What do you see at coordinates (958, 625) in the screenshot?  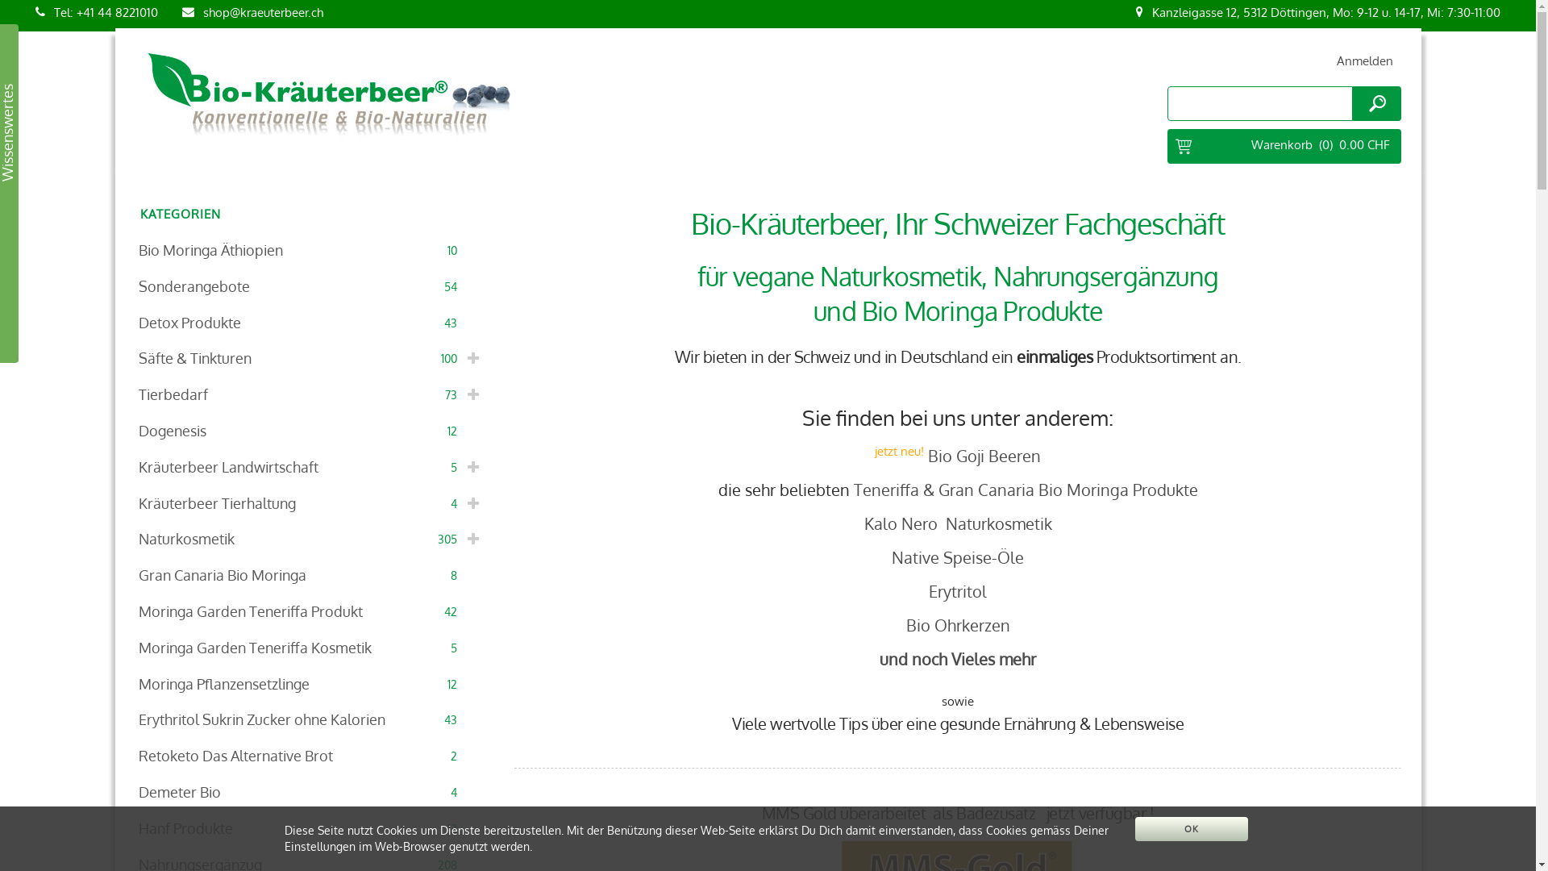 I see `Bio Ohrkerzen` at bounding box center [958, 625].